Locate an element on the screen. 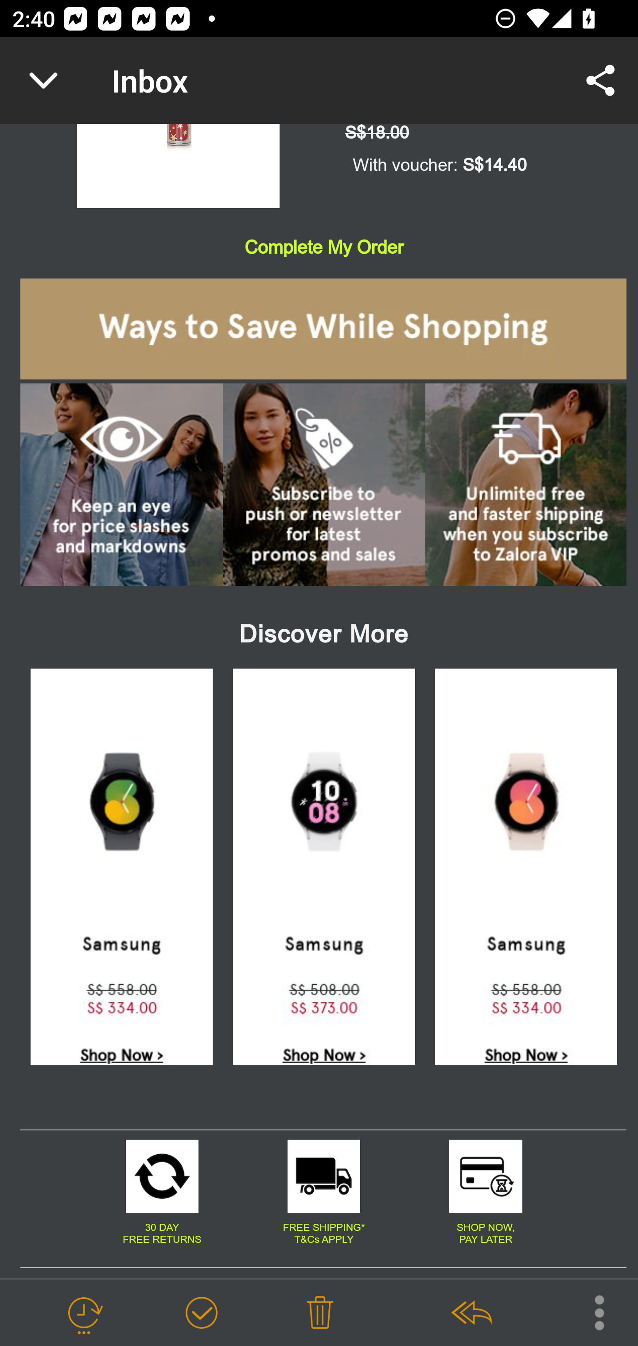  Share is located at coordinates (601, 81).